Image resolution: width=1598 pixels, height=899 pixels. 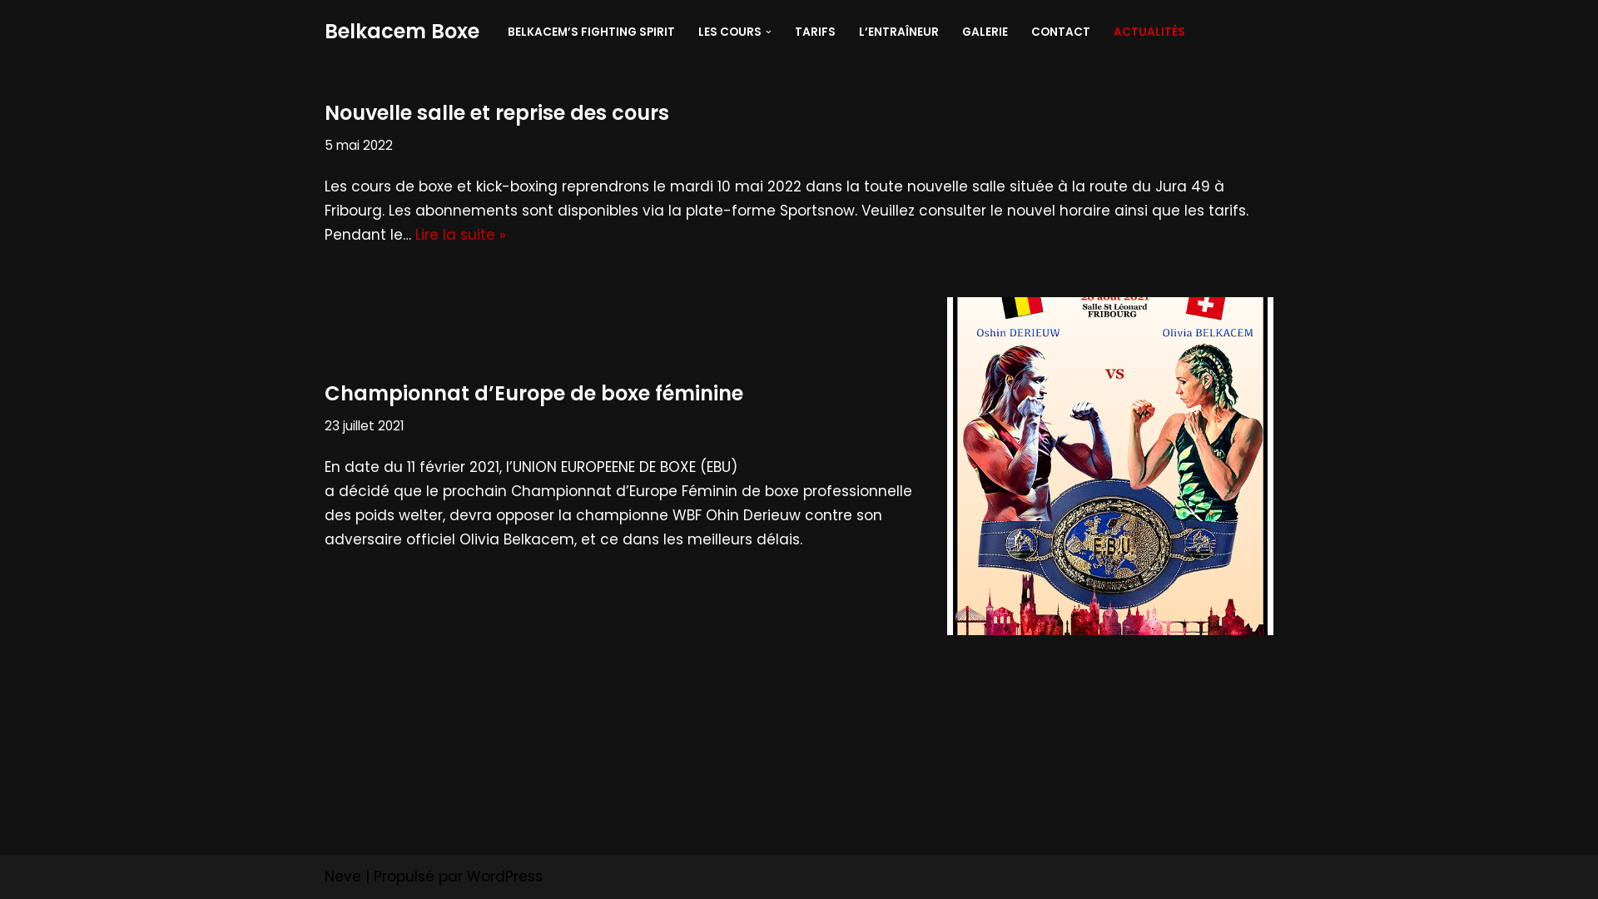 I want to click on Nouvelle salle et reprise des cours, so click(x=497, y=113).